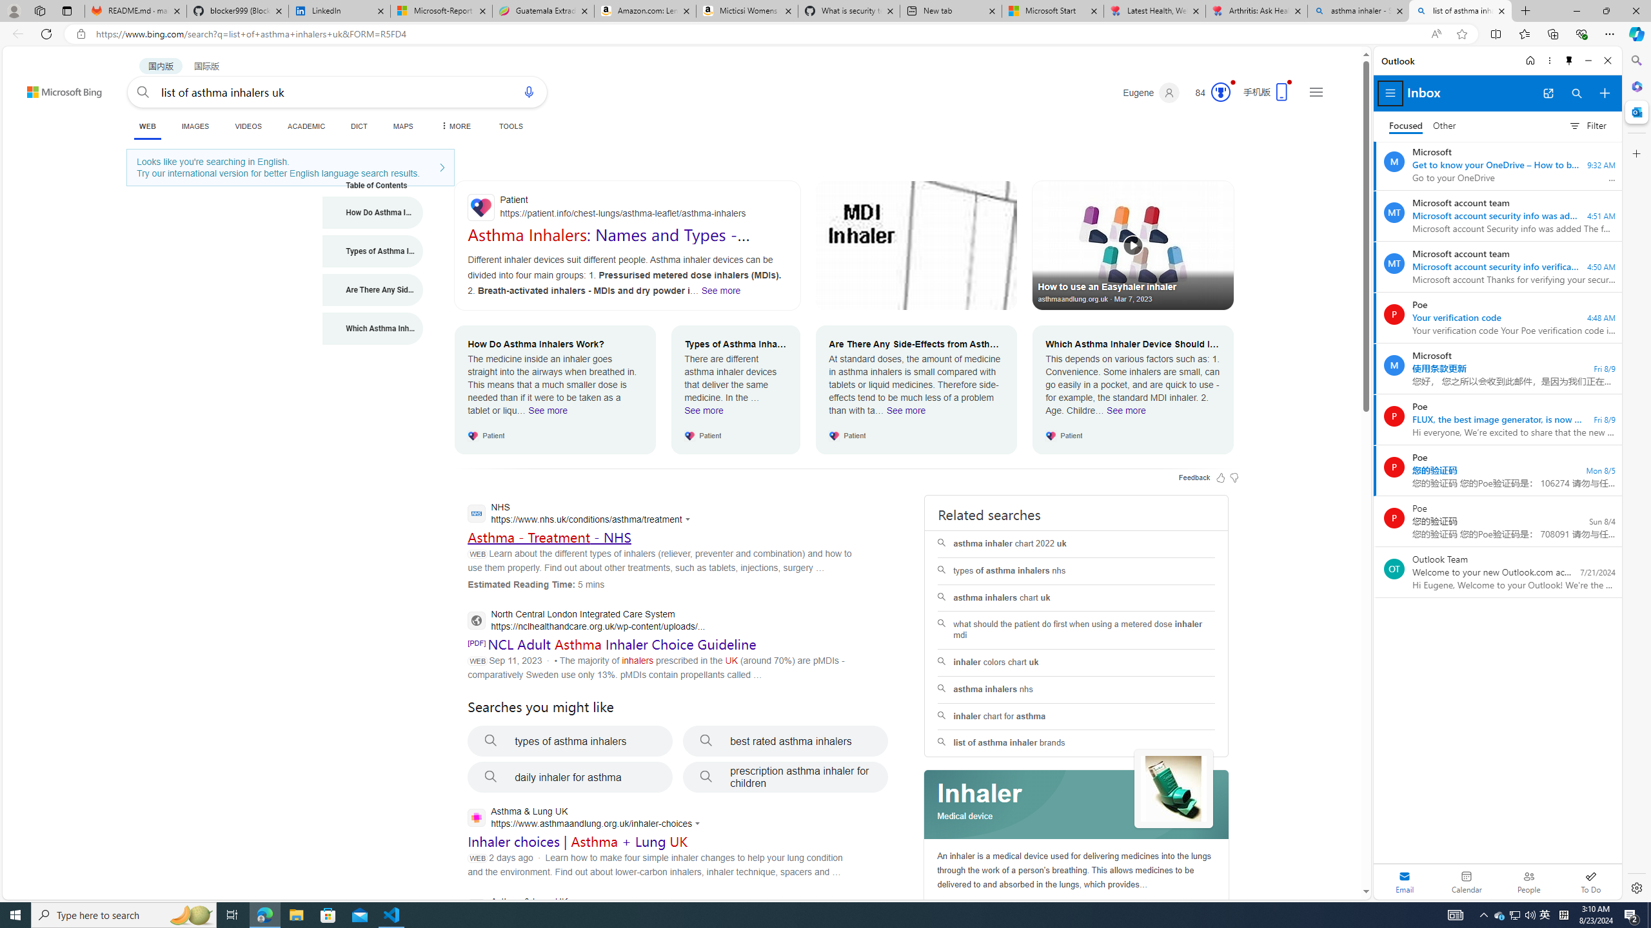 Image resolution: width=1651 pixels, height=928 pixels. Describe the element at coordinates (1076, 690) in the screenshot. I see `asthma inhalers nhs` at that location.